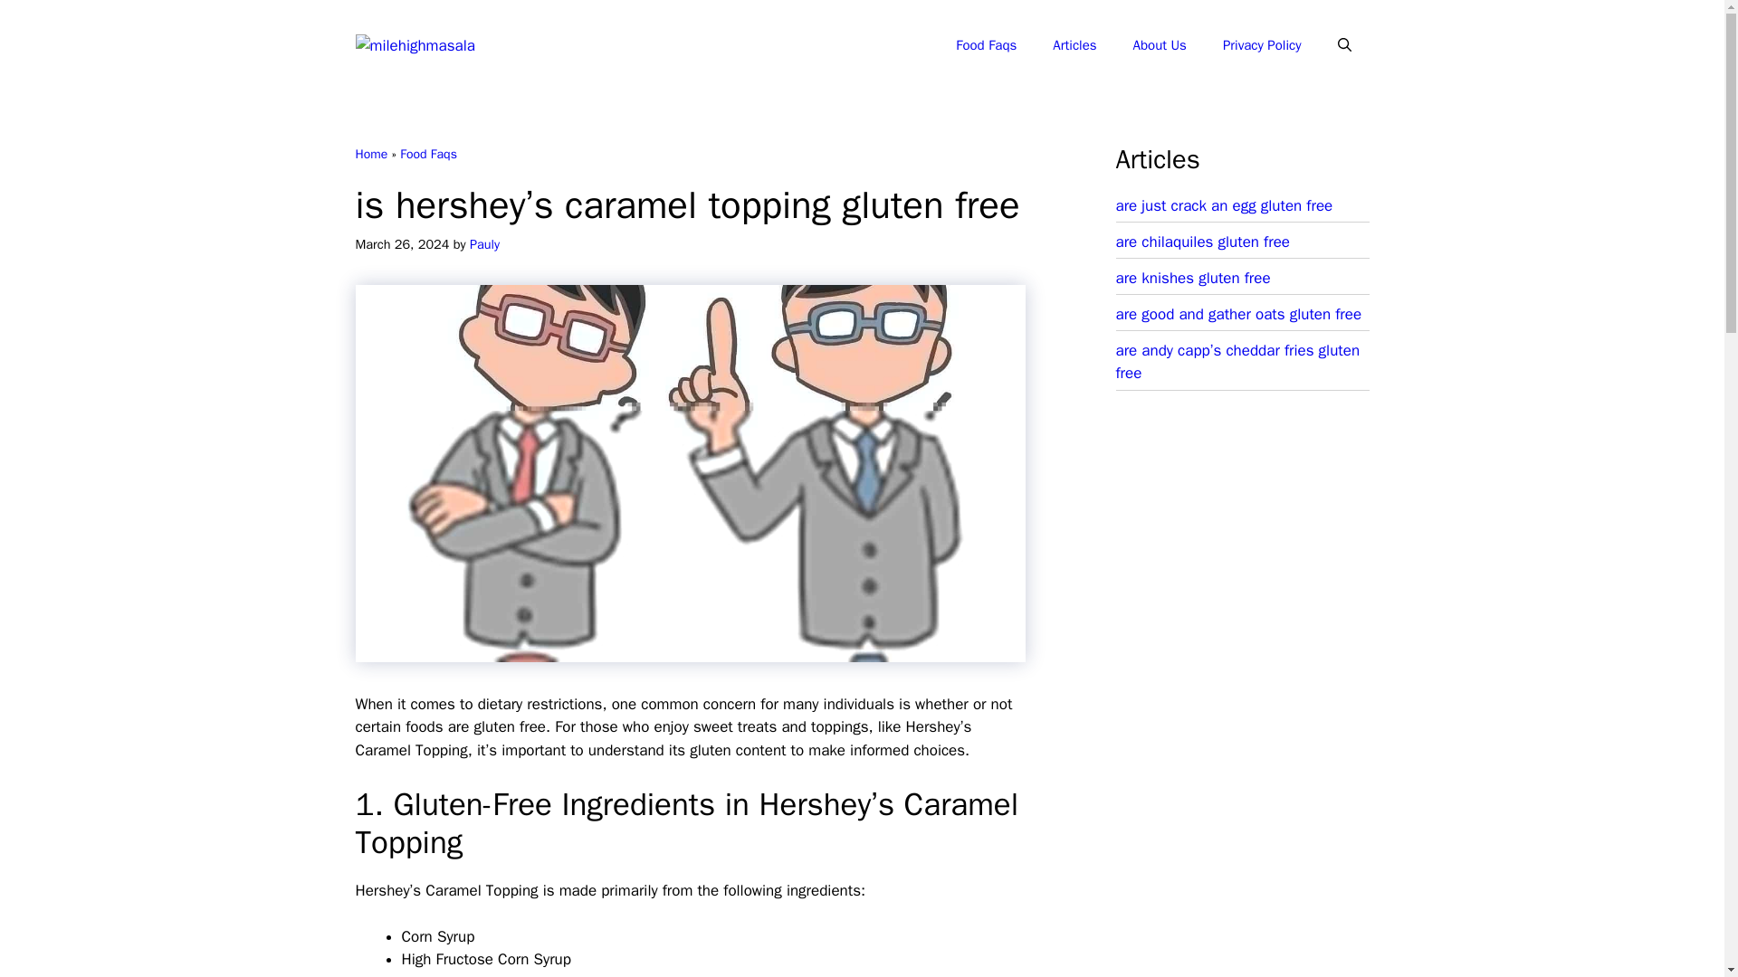  What do you see at coordinates (986, 45) in the screenshot?
I see `Food Faqs` at bounding box center [986, 45].